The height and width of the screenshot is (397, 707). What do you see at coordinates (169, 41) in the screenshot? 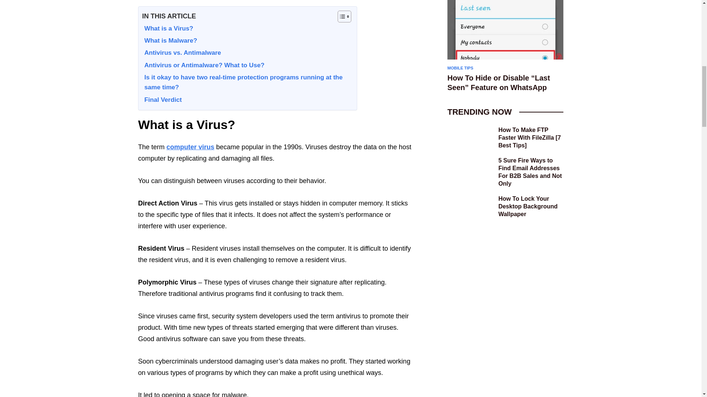
I see `What is Malware?` at bounding box center [169, 41].